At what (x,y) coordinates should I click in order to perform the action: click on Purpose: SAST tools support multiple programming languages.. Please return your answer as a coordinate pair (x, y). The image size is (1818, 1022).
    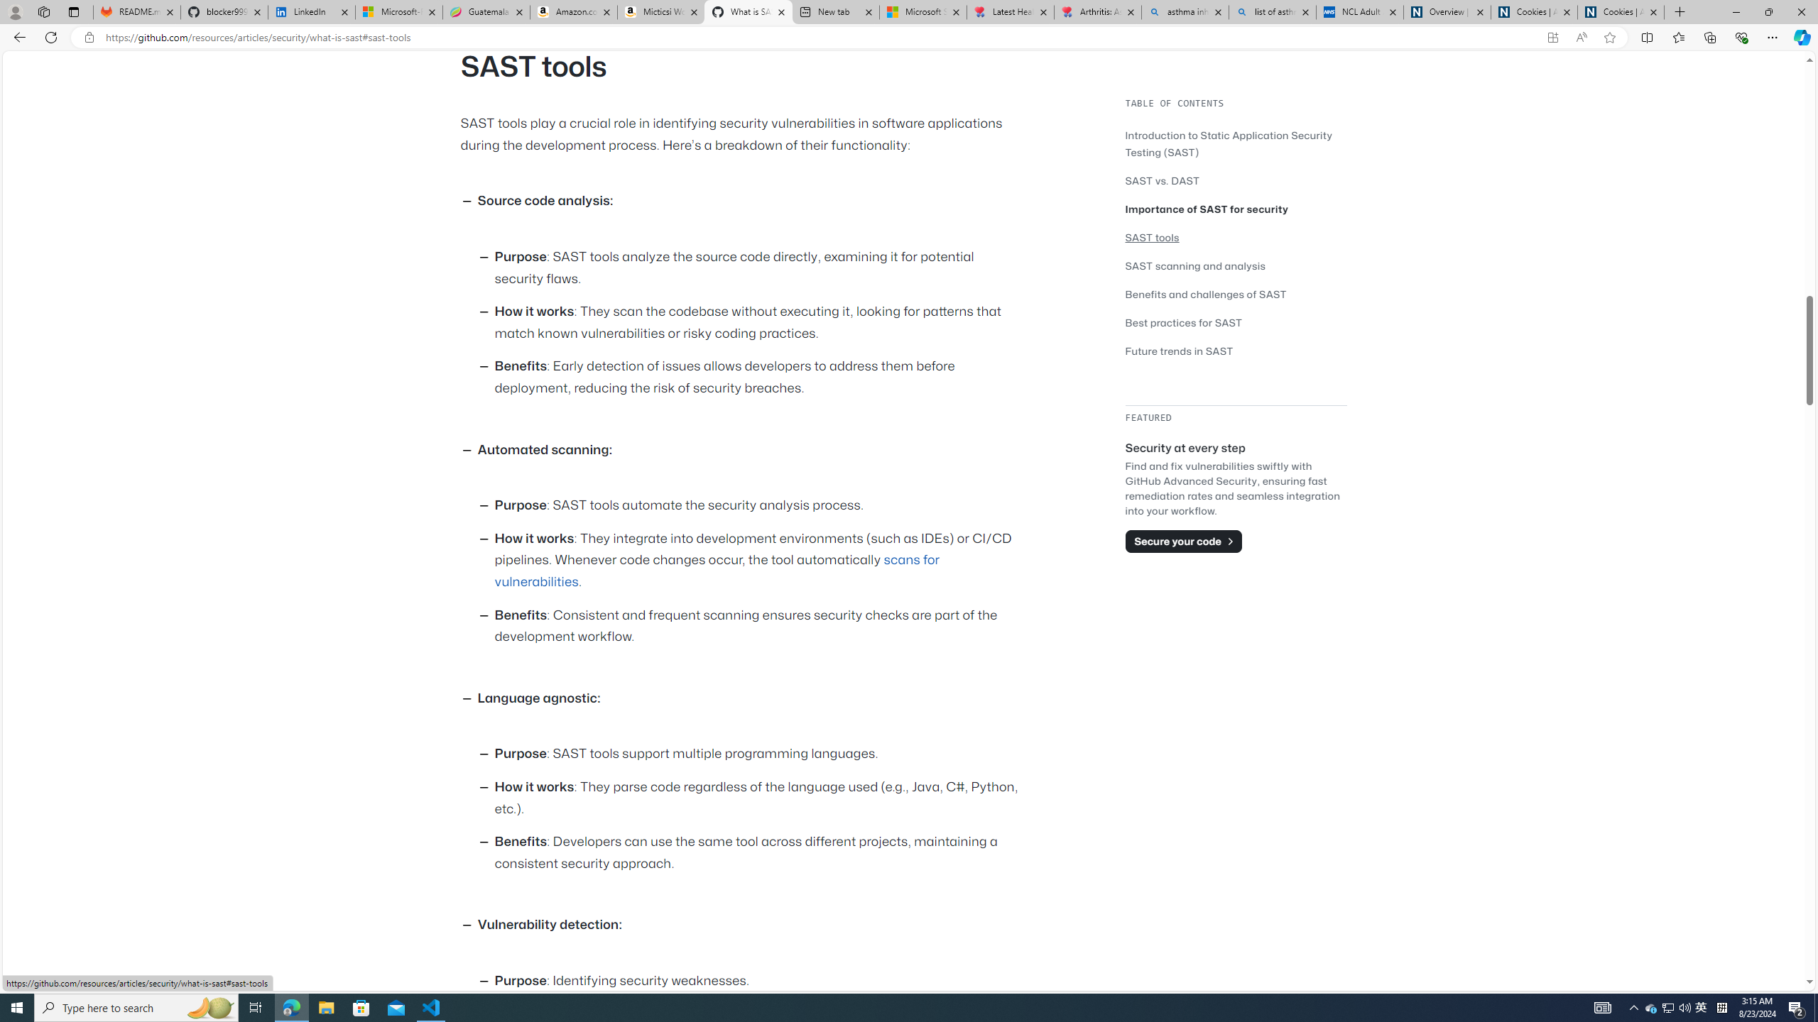
    Looking at the image, I should click on (760, 754).